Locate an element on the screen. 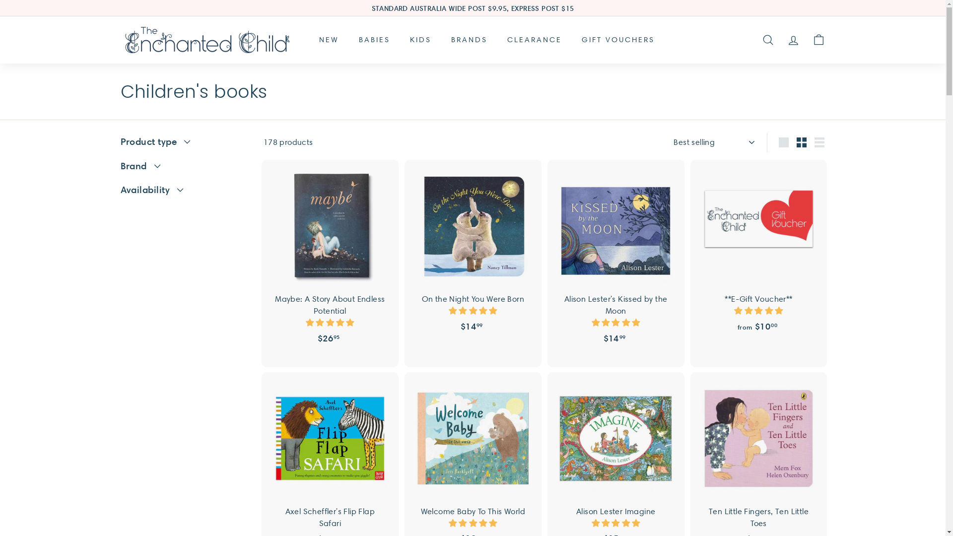 The image size is (953, 536). Maybe: A Story About Endless Potential
$2695
$26.95 is located at coordinates (330, 264).